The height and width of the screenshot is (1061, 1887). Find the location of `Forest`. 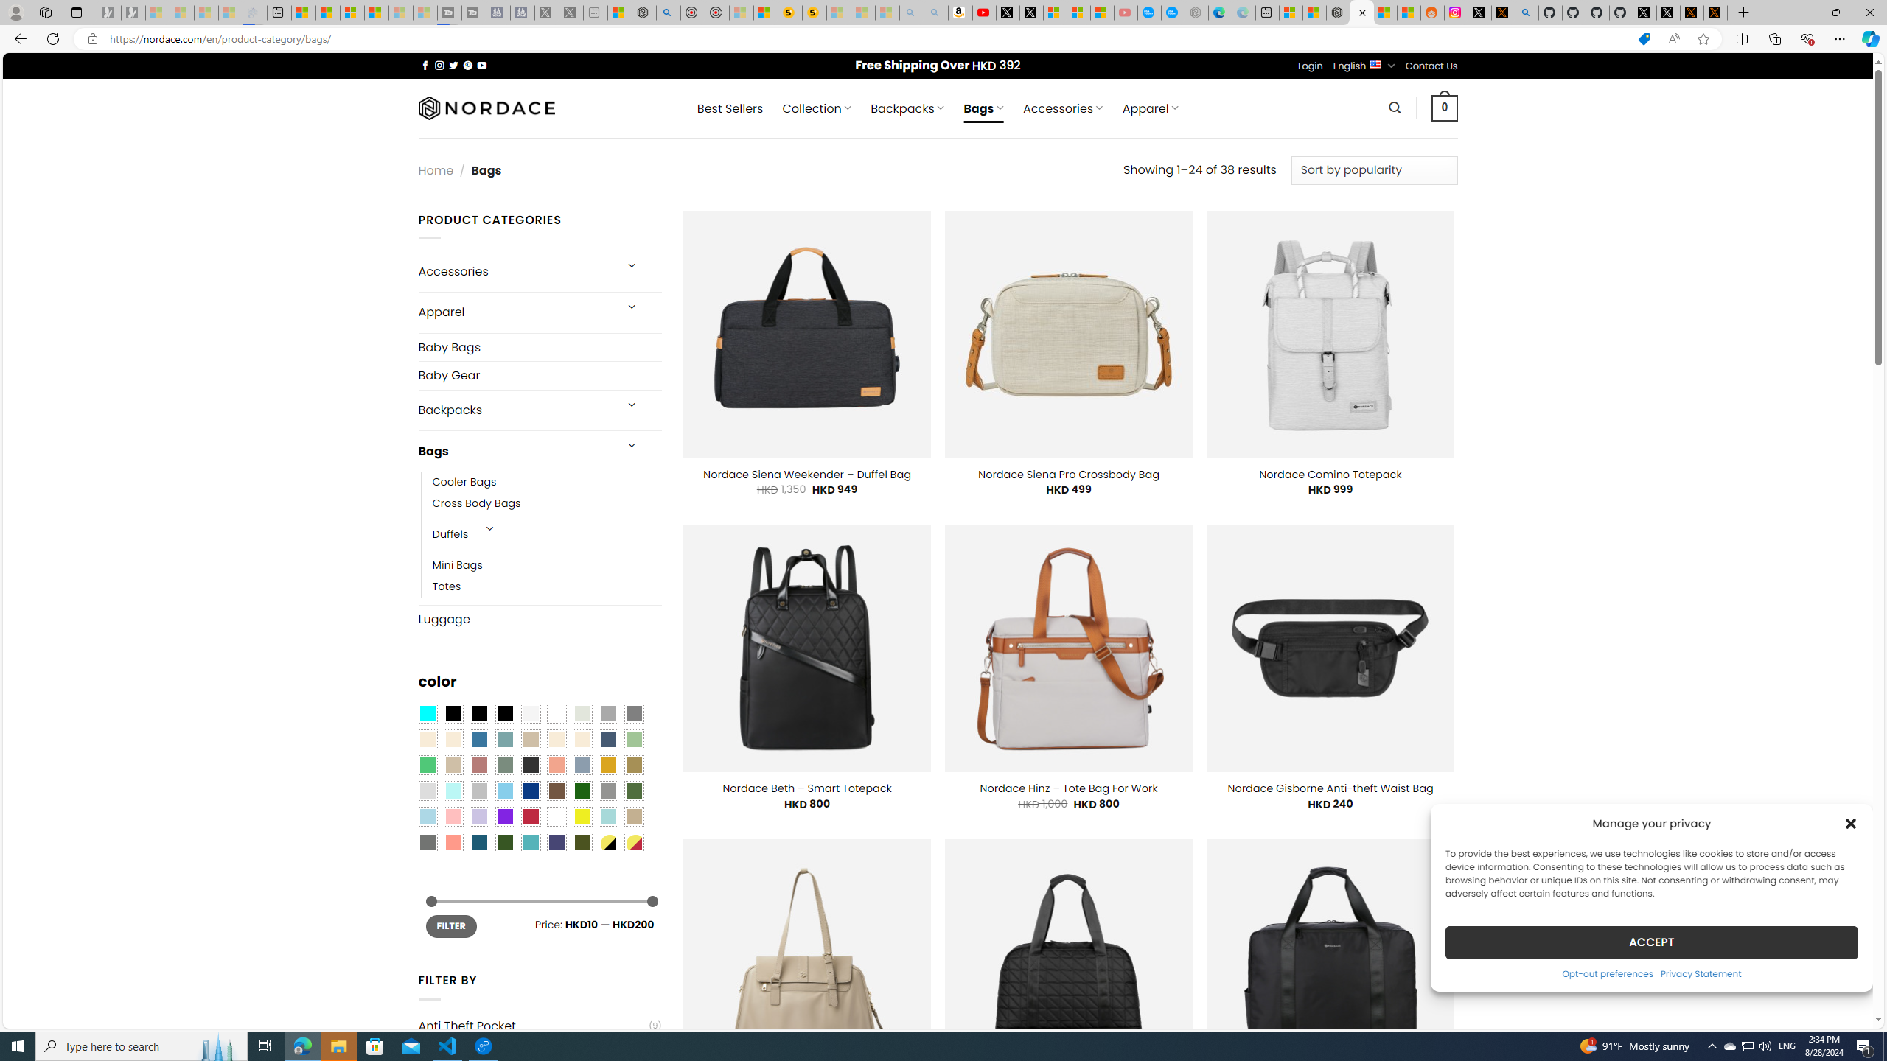

Forest is located at coordinates (504, 842).